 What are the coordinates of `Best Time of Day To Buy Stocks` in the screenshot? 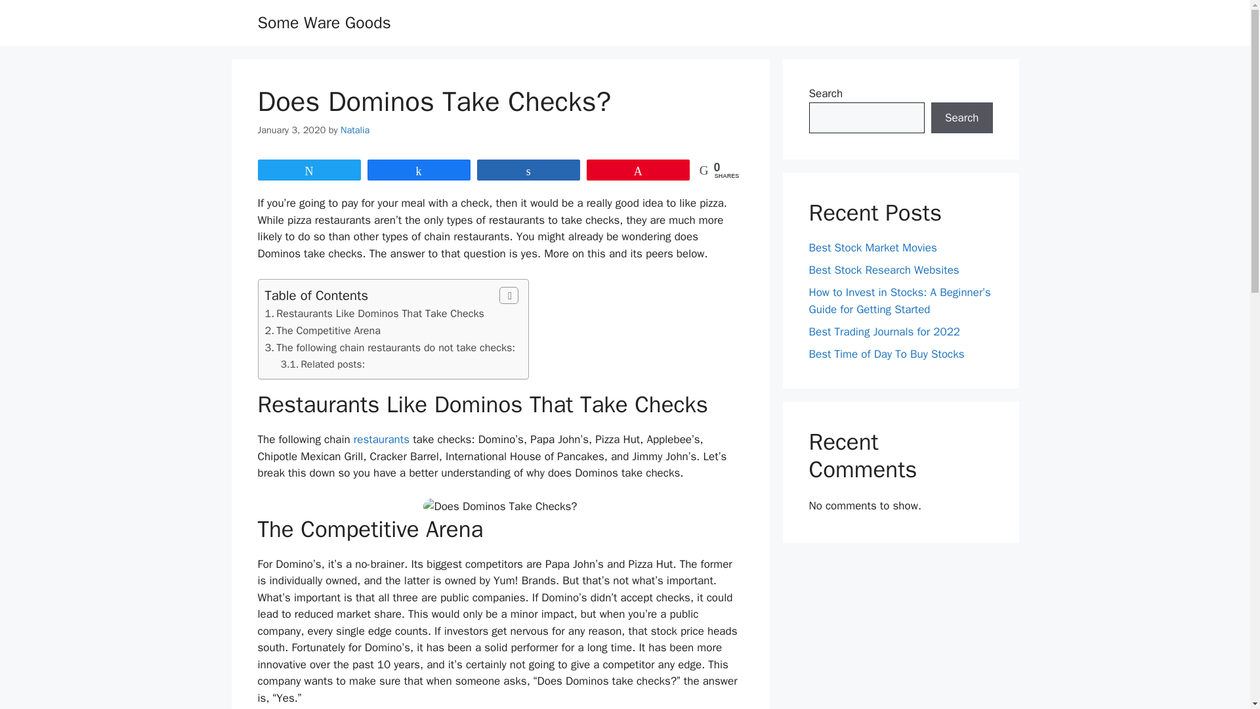 It's located at (872, 247).